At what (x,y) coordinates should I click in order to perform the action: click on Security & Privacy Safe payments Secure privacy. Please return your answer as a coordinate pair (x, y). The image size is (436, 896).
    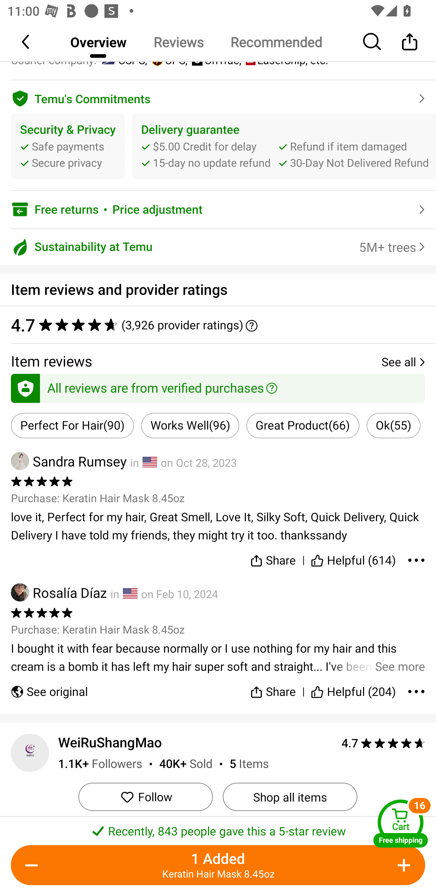
    Looking at the image, I should click on (68, 147).